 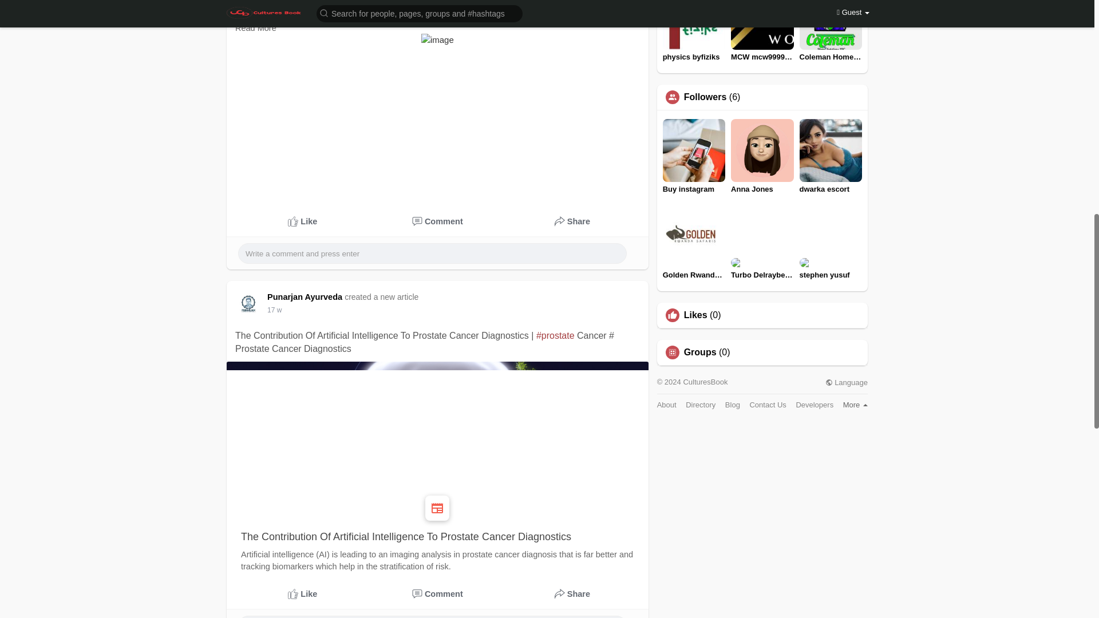 I want to click on Comments, so click(x=438, y=594).